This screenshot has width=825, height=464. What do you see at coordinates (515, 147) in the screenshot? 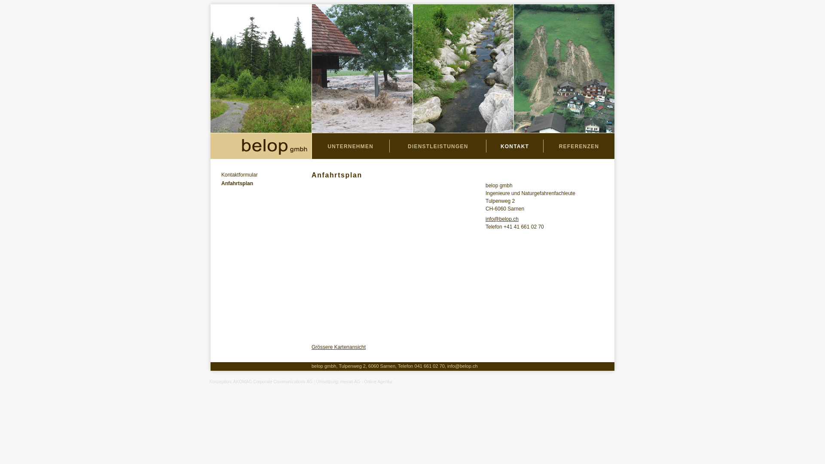
I see `KONTAKT` at bounding box center [515, 147].